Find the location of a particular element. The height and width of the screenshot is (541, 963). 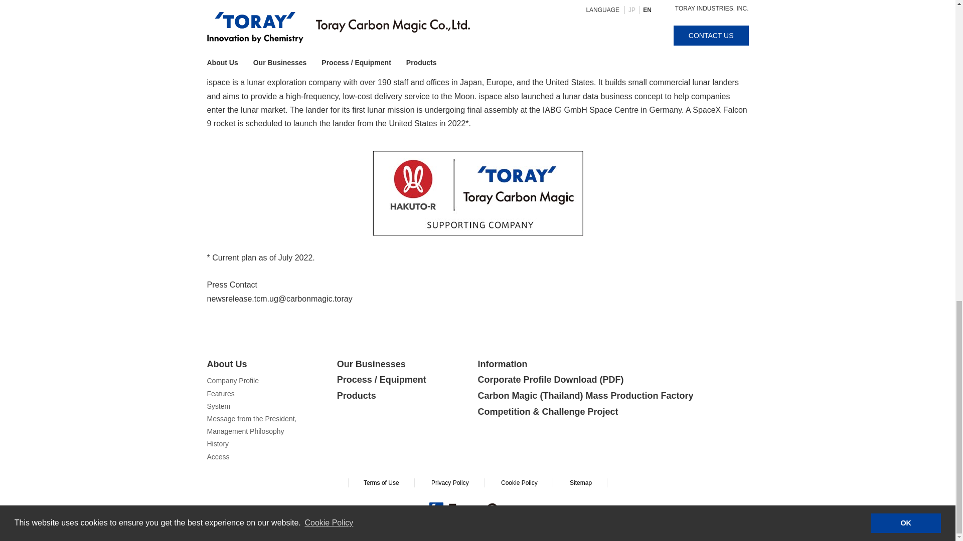

Features is located at coordinates (220, 393).